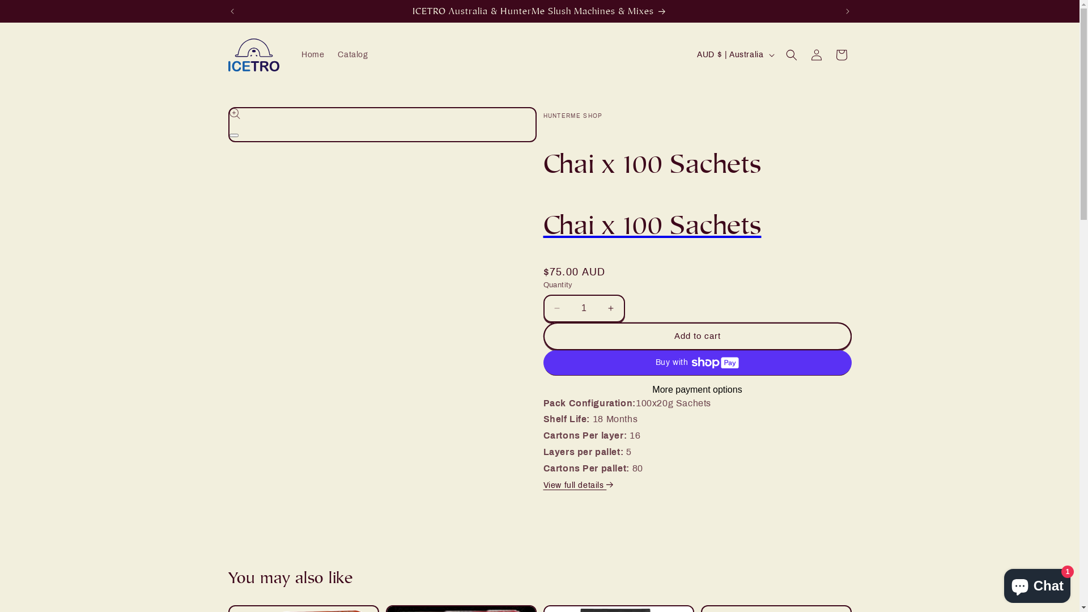 This screenshot has width=1088, height=612. What do you see at coordinates (1037, 584) in the screenshot?
I see `Shopify online store chat` at bounding box center [1037, 584].